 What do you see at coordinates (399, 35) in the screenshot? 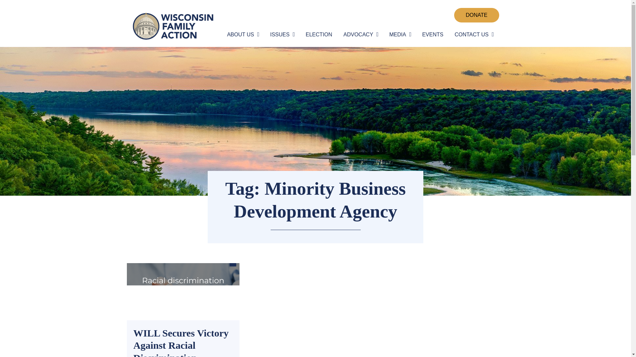
I see `Media` at bounding box center [399, 35].